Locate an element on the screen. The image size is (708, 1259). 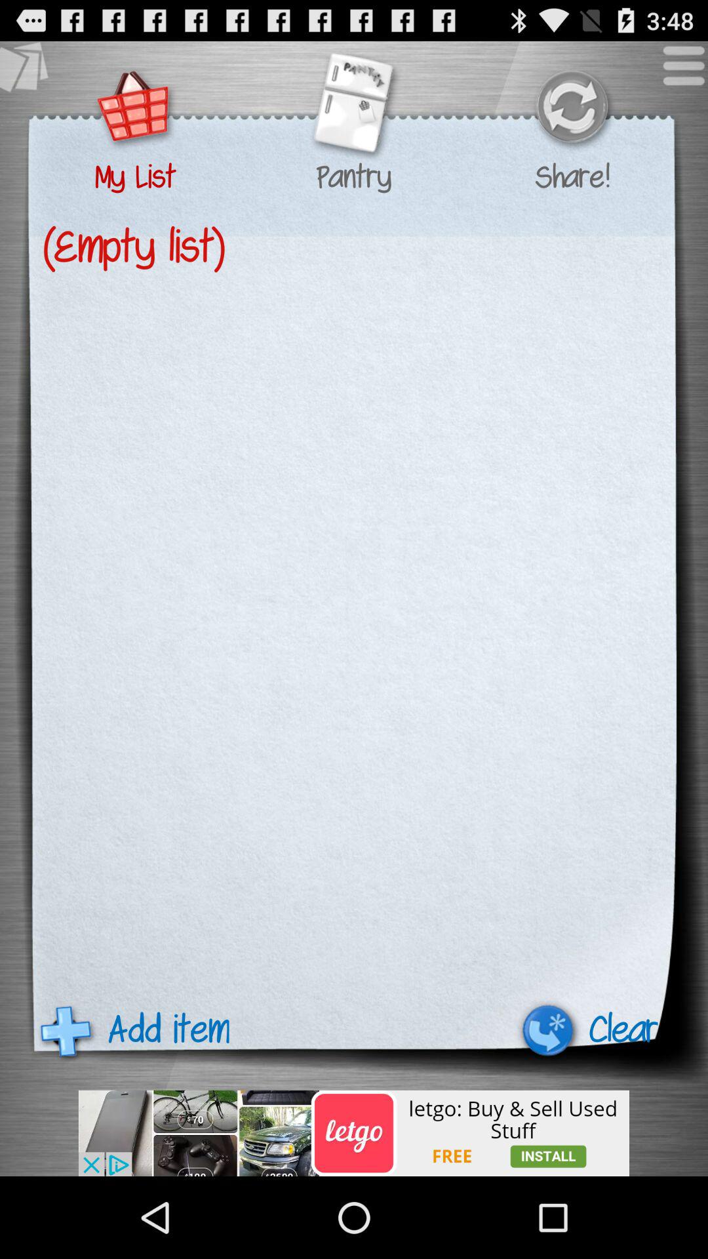
mh is located at coordinates (135, 109).